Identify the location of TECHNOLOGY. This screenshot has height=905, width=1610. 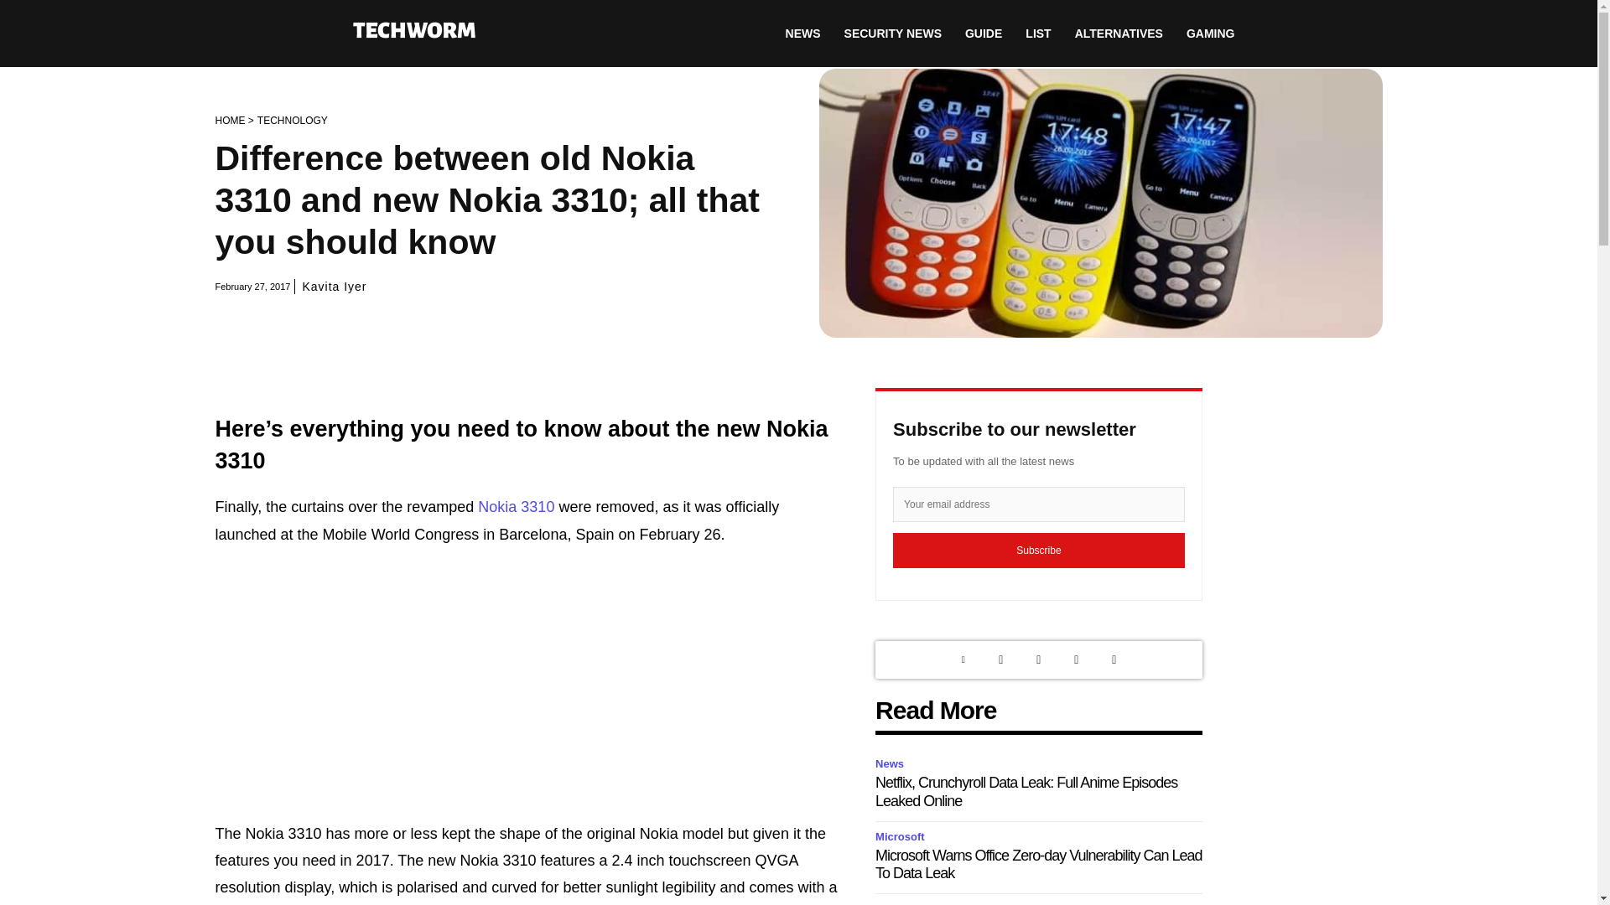
(293, 121).